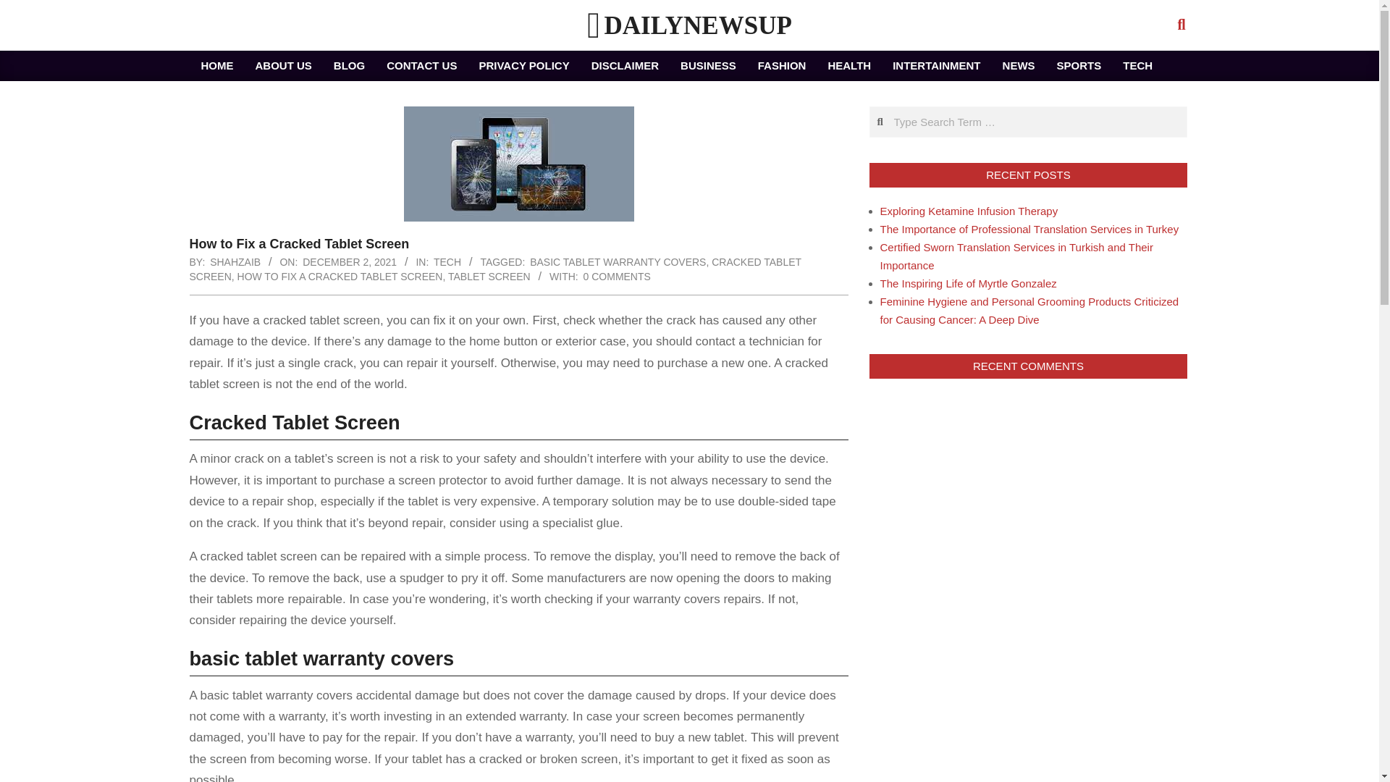 The height and width of the screenshot is (782, 1390). I want to click on Thursday, December 2, 2021, 9:00 pm, so click(349, 262).